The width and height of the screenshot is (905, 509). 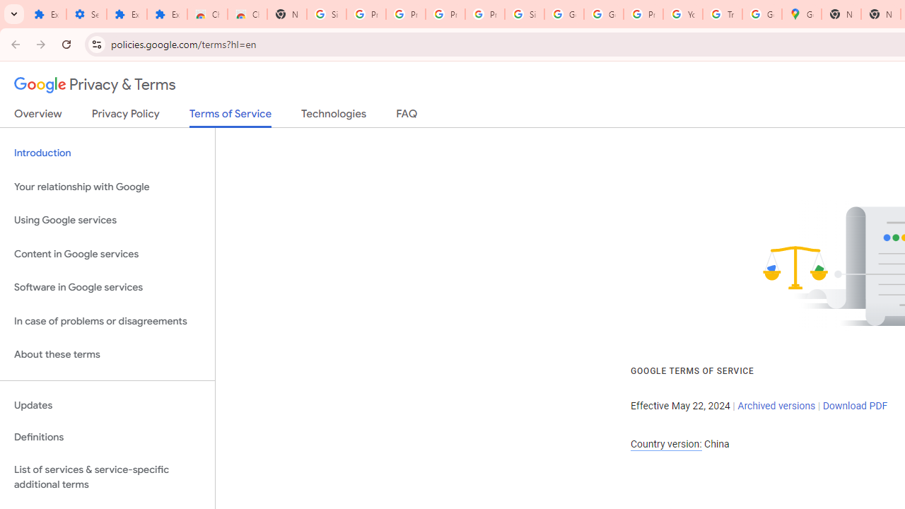 What do you see at coordinates (107, 438) in the screenshot?
I see `Definitions` at bounding box center [107, 438].